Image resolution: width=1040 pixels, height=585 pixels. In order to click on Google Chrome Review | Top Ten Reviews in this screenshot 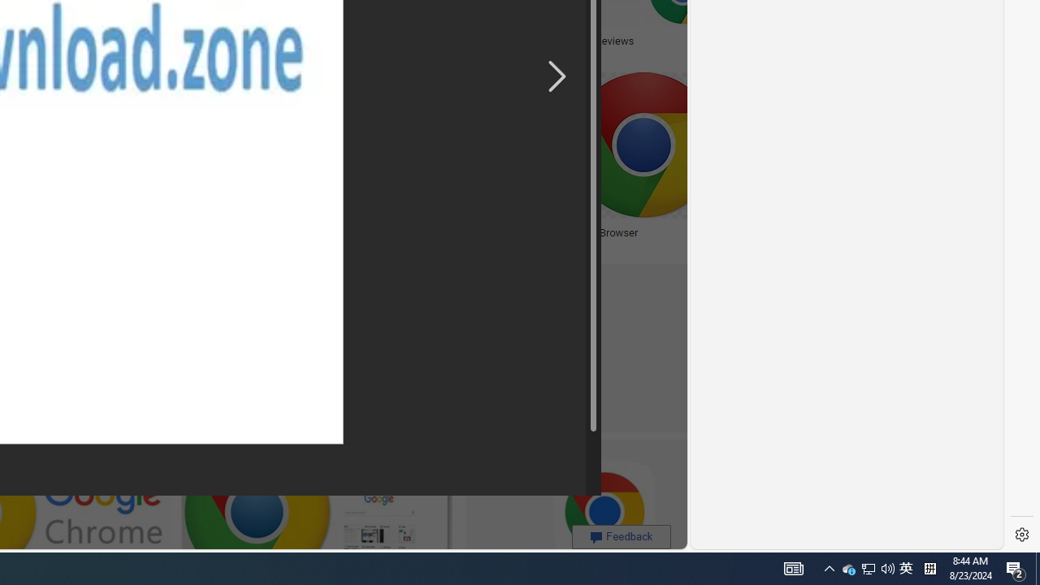, I will do `click(536, 41)`.